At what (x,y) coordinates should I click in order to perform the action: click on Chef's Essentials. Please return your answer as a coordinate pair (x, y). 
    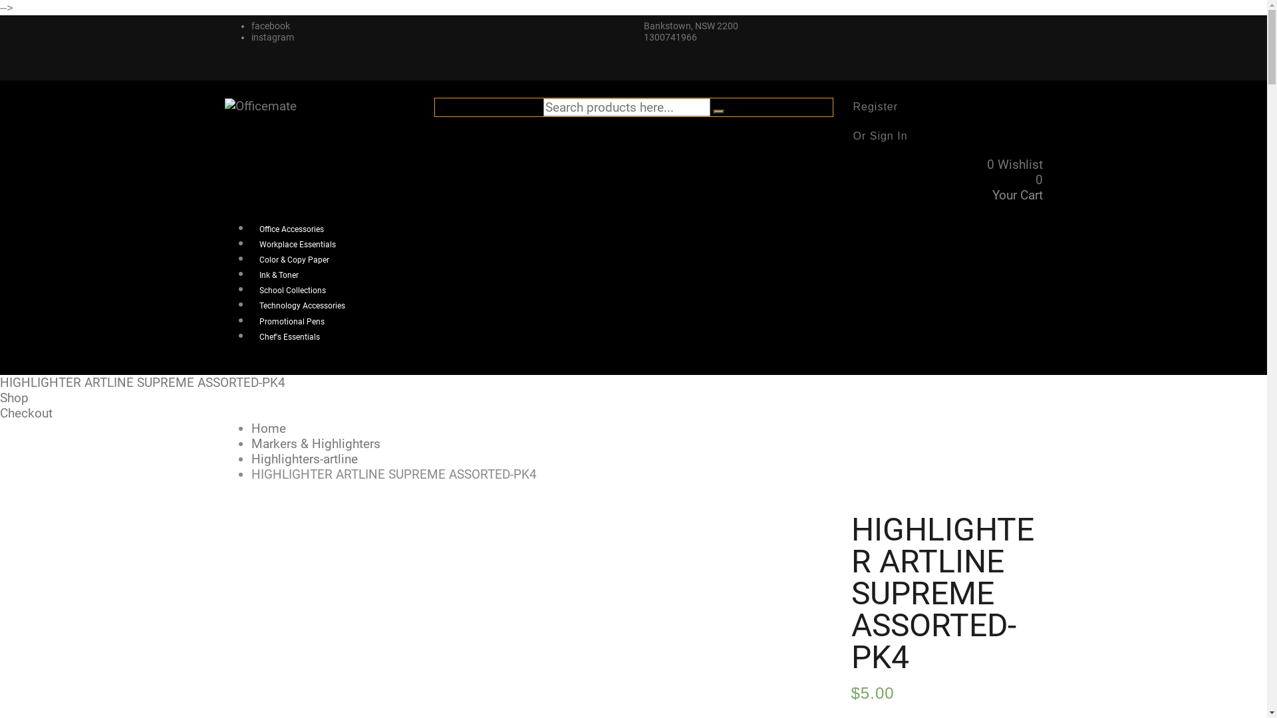
    Looking at the image, I should click on (290, 337).